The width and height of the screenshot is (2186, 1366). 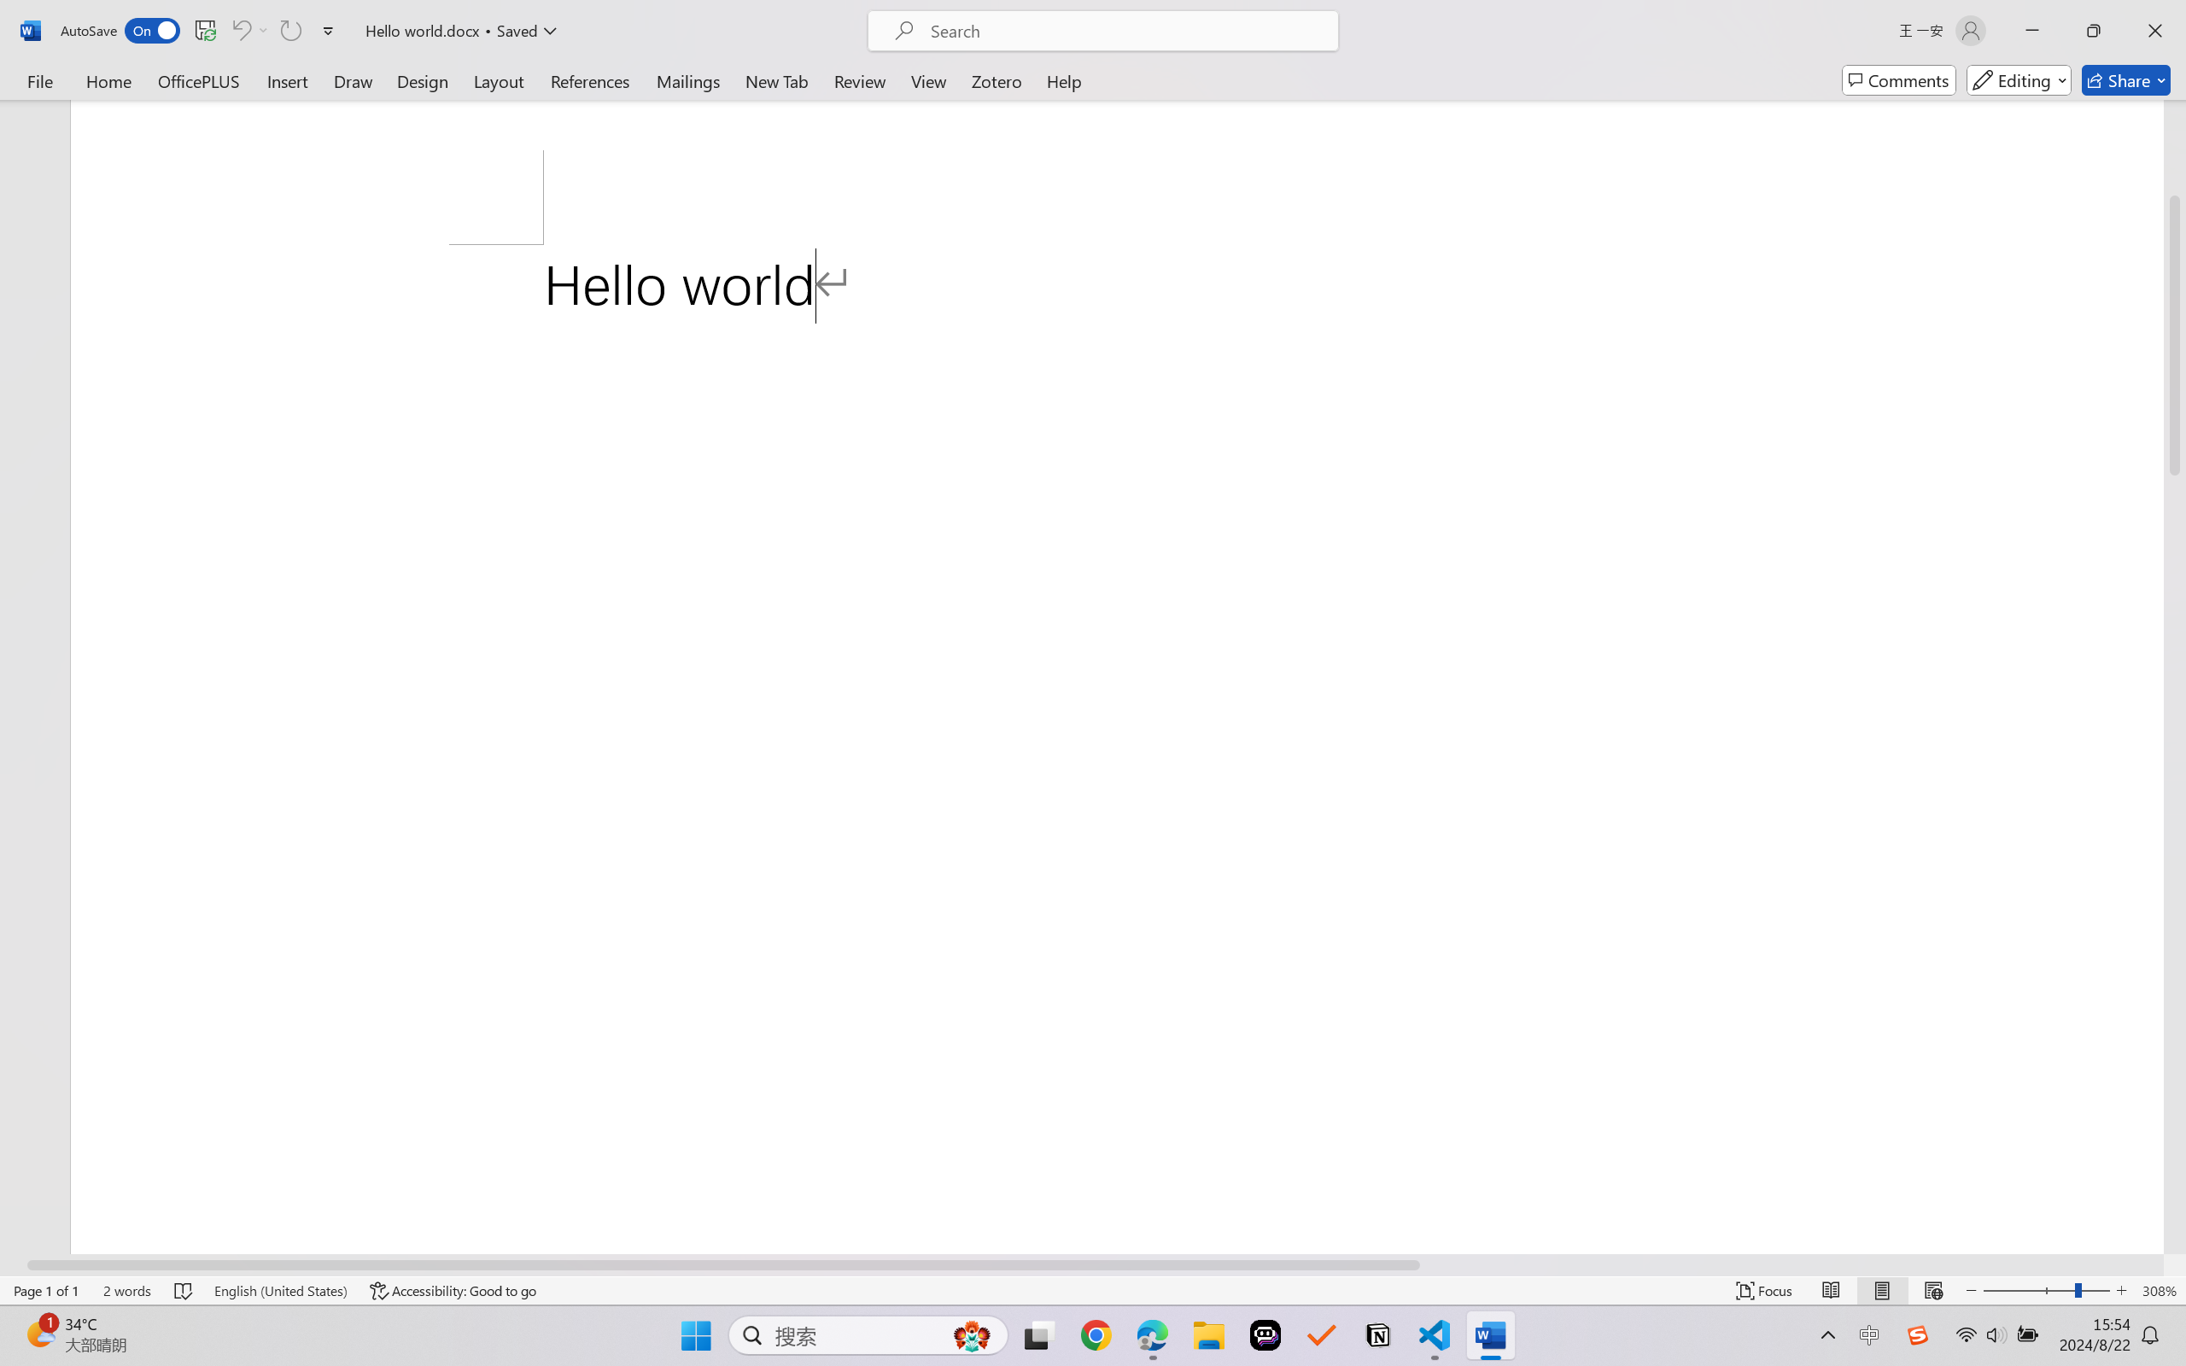 What do you see at coordinates (1832, 1291) in the screenshot?
I see `Read Mode` at bounding box center [1832, 1291].